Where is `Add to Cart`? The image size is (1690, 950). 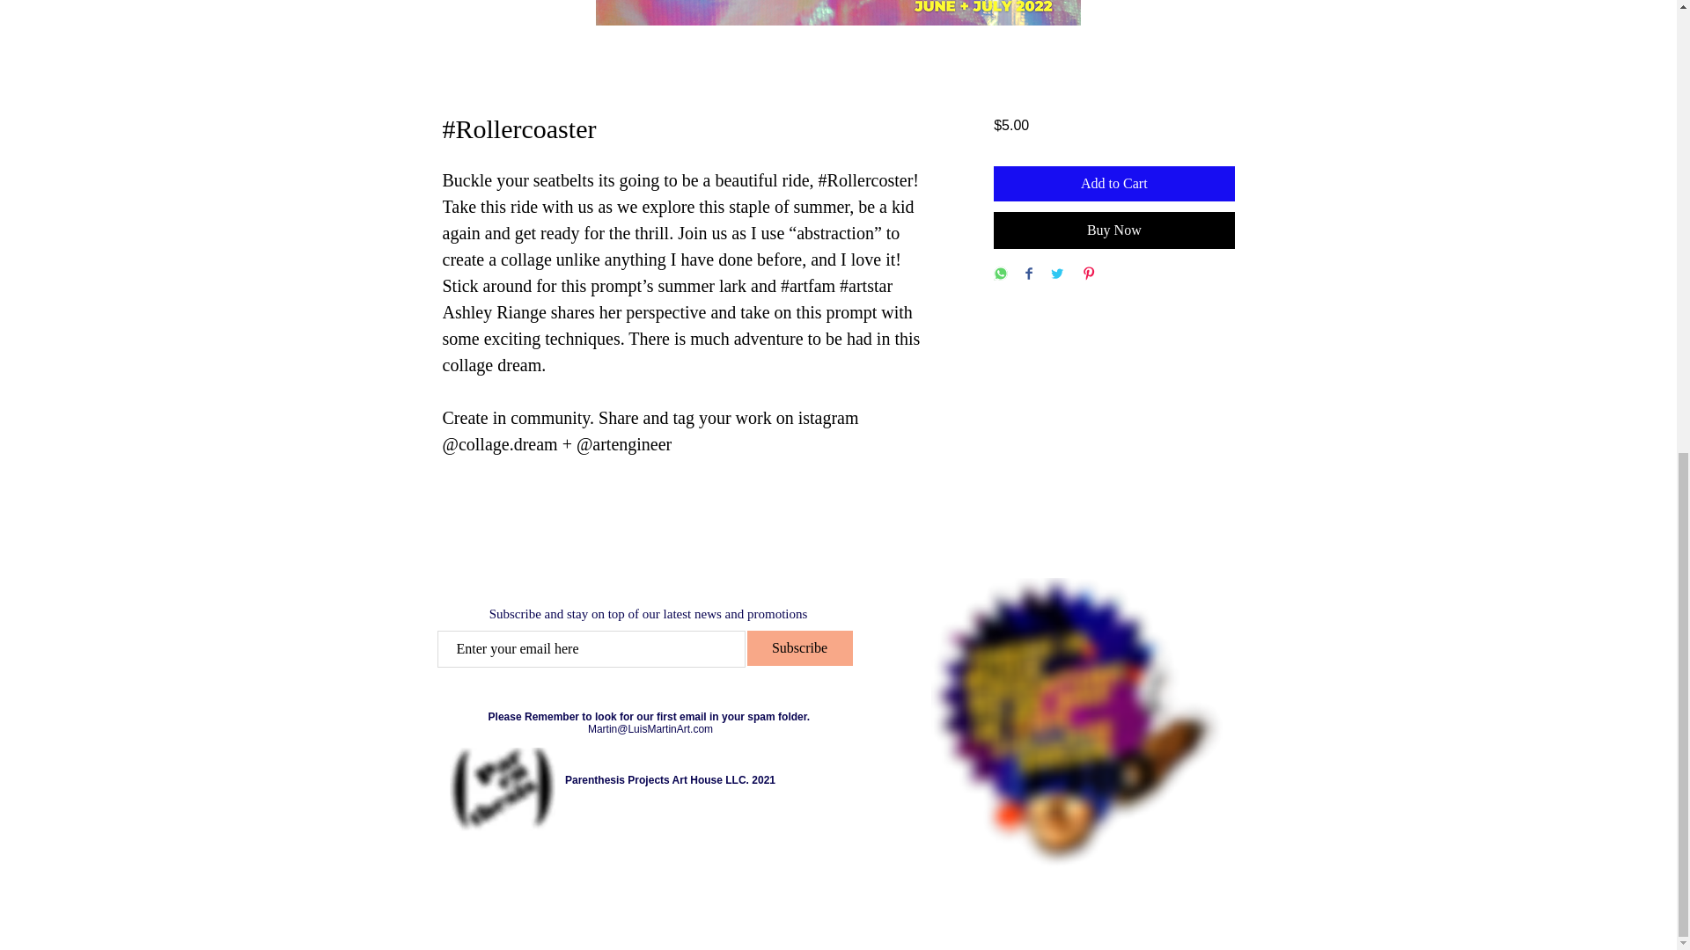
Add to Cart is located at coordinates (1113, 183).